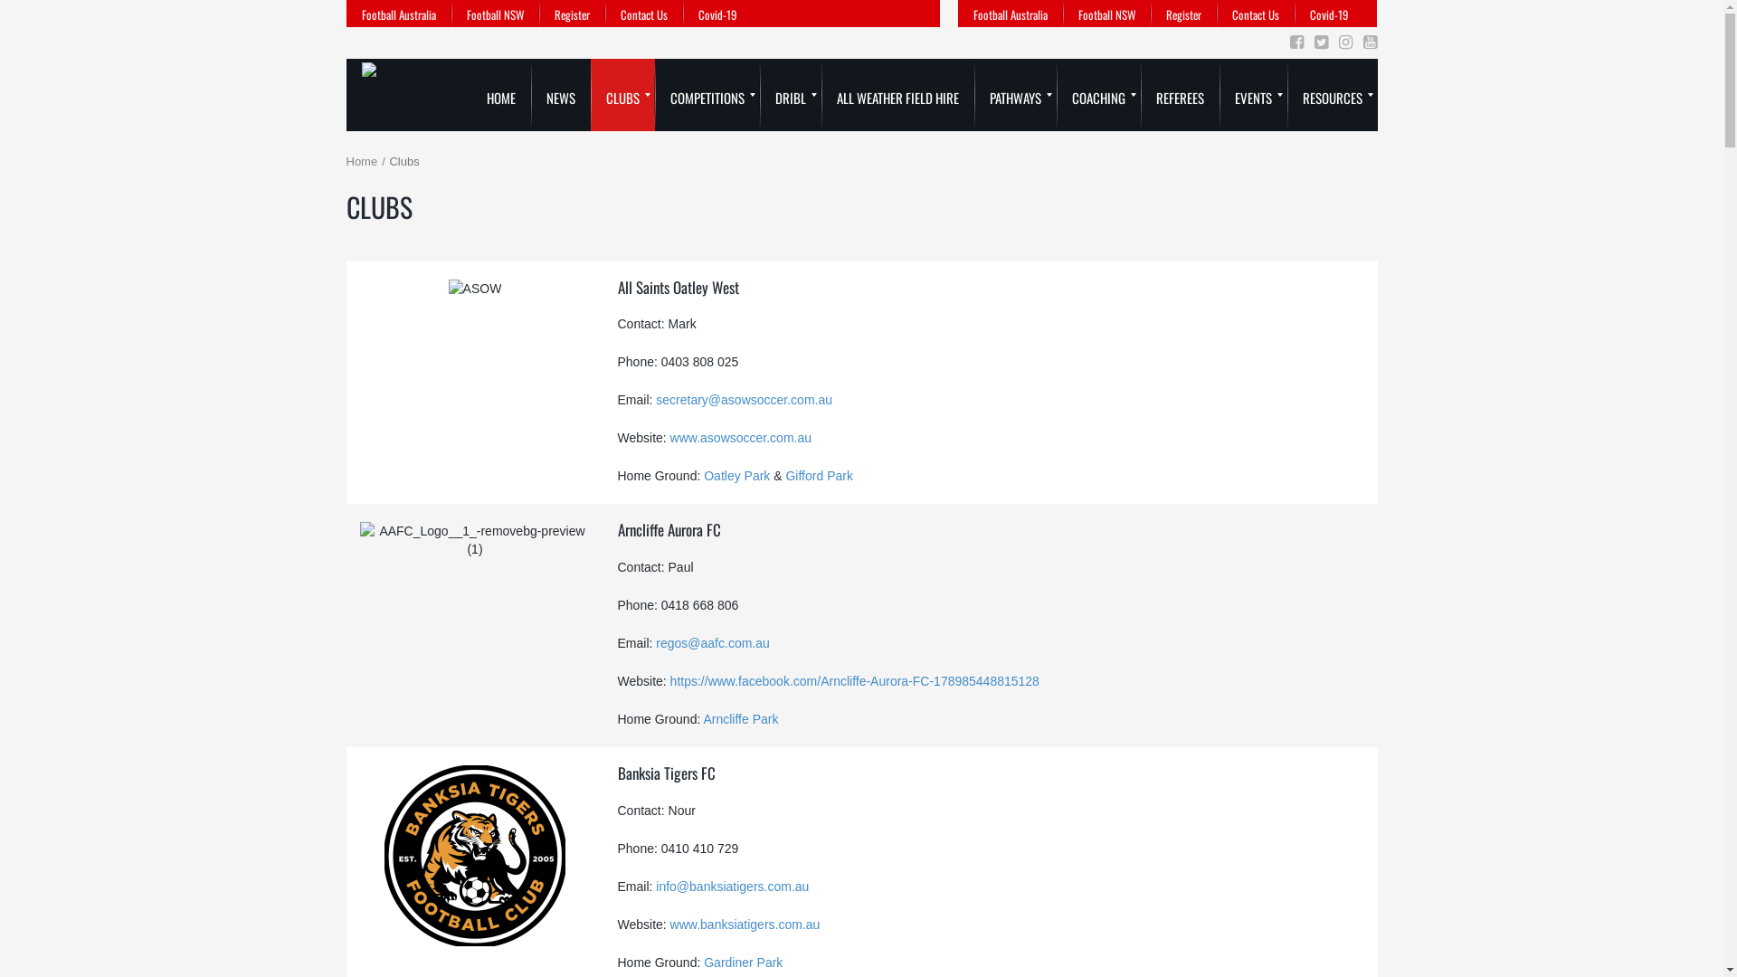  I want to click on Banksia- NEW 2022, so click(475, 856).